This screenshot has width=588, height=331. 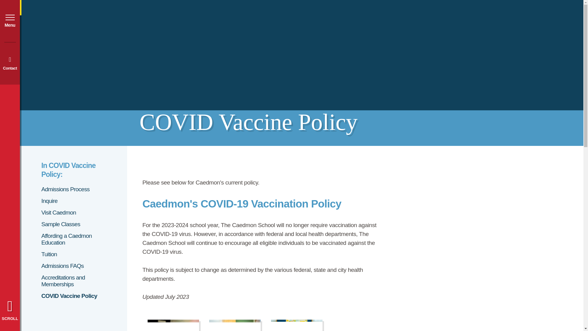 I want to click on Admissions FAQs, so click(x=73, y=266).